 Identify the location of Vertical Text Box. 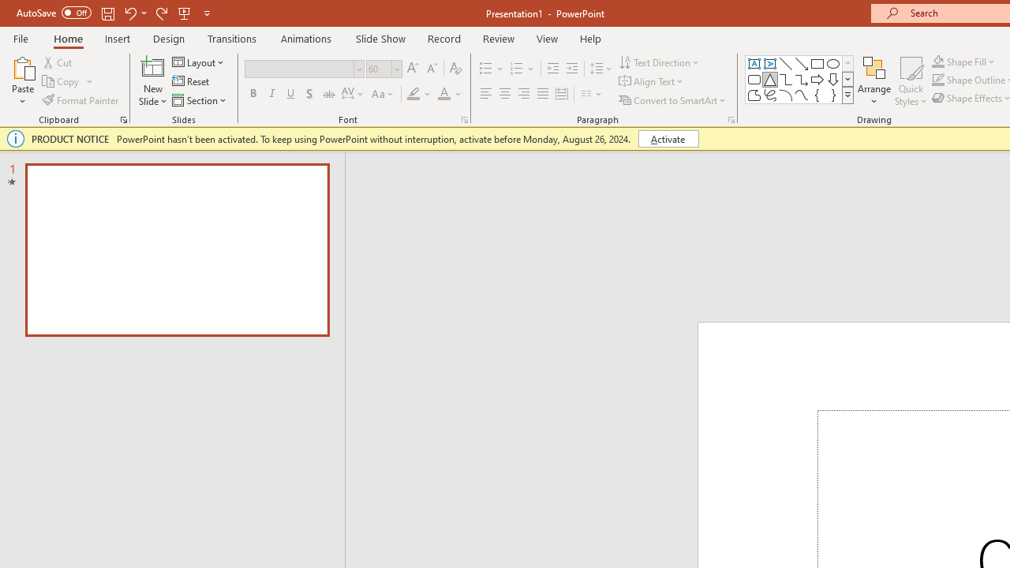
(770, 63).